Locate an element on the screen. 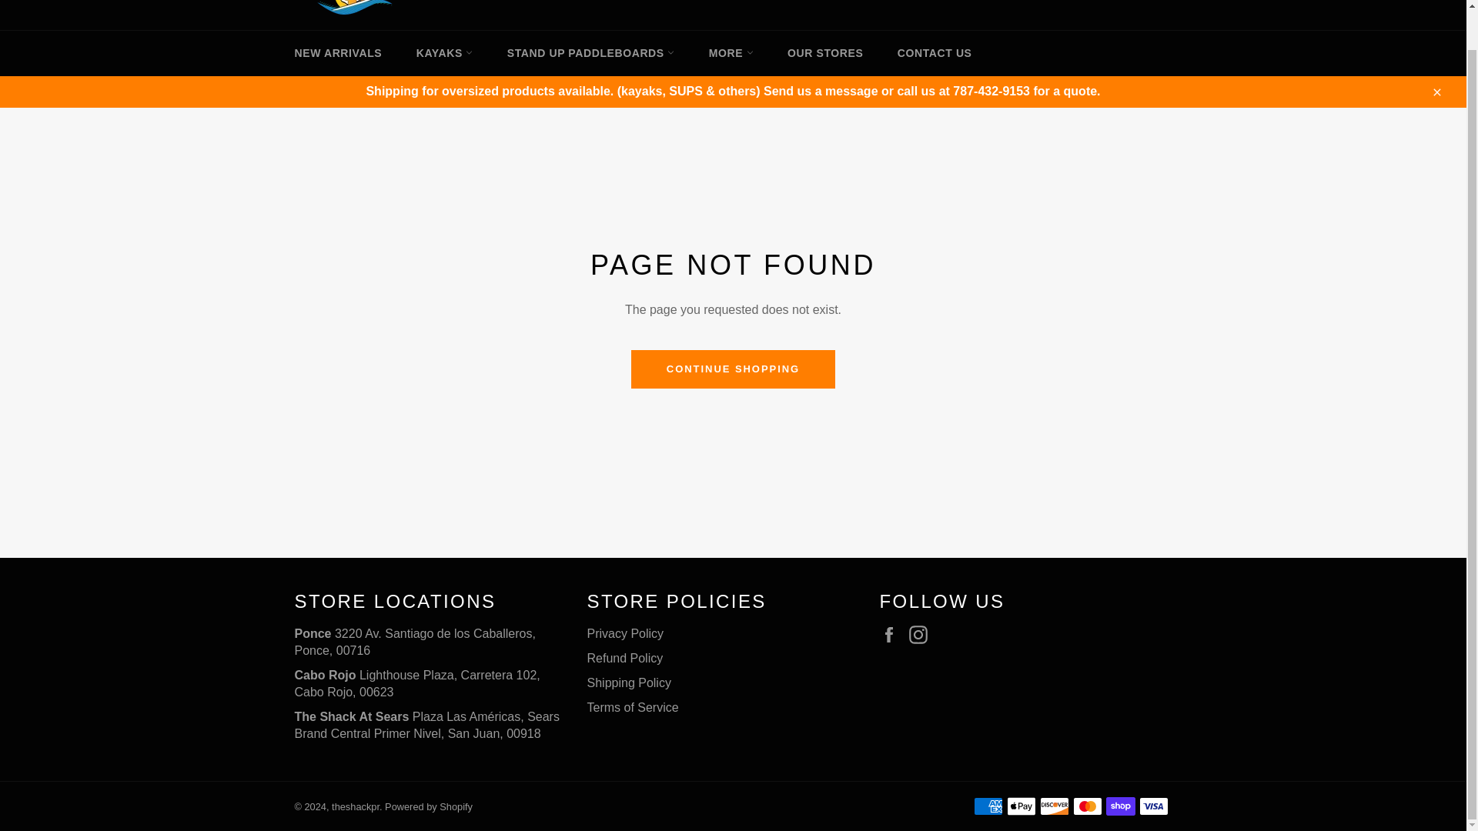 The width and height of the screenshot is (1478, 831). The Shack Cabo Rojo Google Maps Location is located at coordinates (416, 683).